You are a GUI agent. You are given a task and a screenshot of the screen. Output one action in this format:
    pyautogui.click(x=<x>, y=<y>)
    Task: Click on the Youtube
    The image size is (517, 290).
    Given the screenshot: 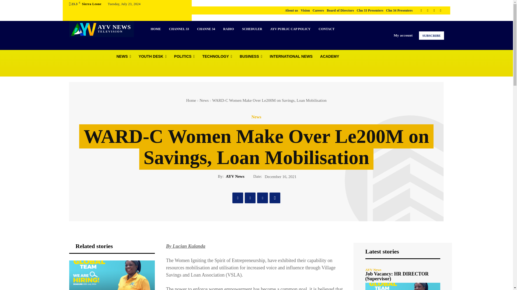 What is the action you would take?
    pyautogui.click(x=441, y=10)
    